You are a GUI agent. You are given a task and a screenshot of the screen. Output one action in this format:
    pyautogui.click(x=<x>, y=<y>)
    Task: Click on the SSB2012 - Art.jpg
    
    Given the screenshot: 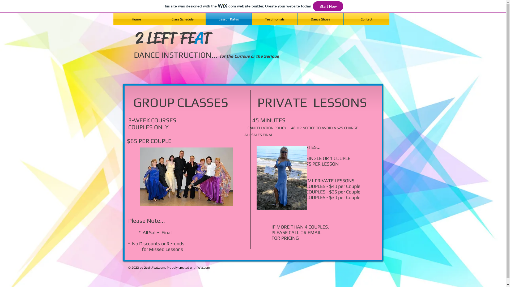 What is the action you would take?
    pyautogui.click(x=282, y=178)
    